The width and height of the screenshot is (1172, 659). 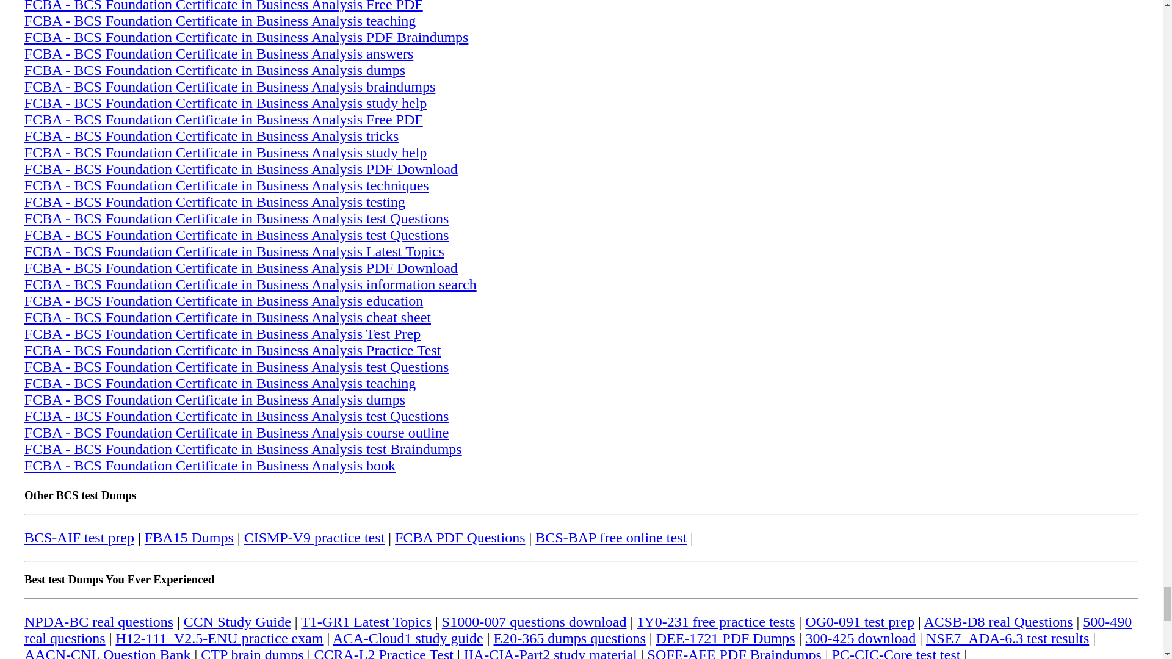 What do you see at coordinates (215, 70) in the screenshot?
I see `FCBA - BCS Foundation Certificate in Business Analysis dumps` at bounding box center [215, 70].